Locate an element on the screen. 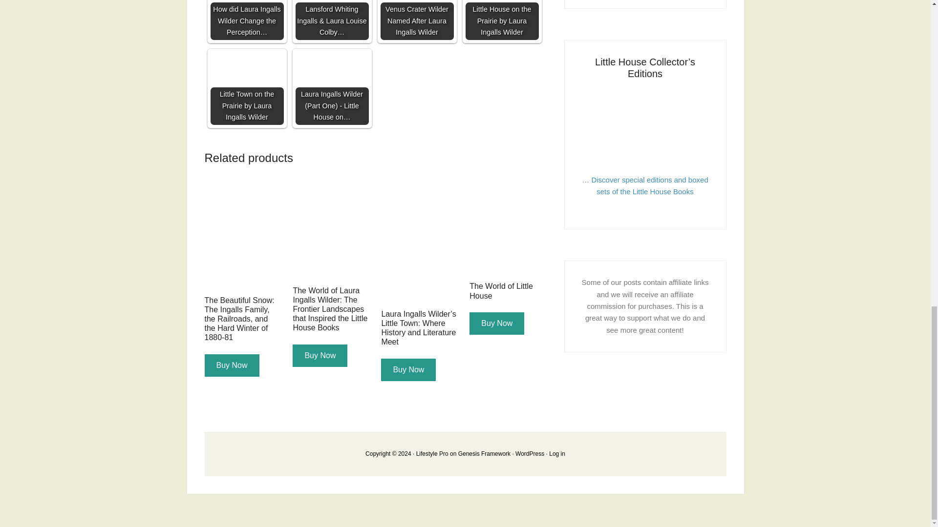 This screenshot has height=527, width=938. Little Town on the Prairie by Laura Ingalls Wilder is located at coordinates (246, 88).